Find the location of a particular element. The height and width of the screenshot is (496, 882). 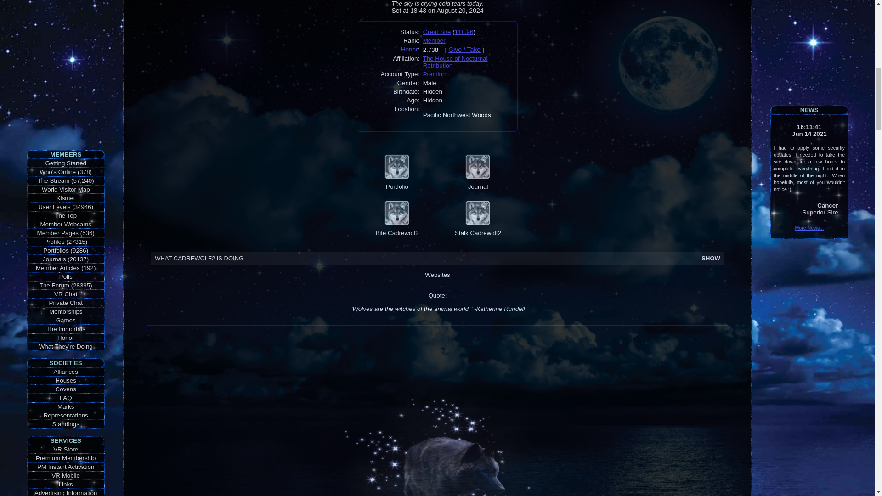

Getting Started is located at coordinates (65, 163).